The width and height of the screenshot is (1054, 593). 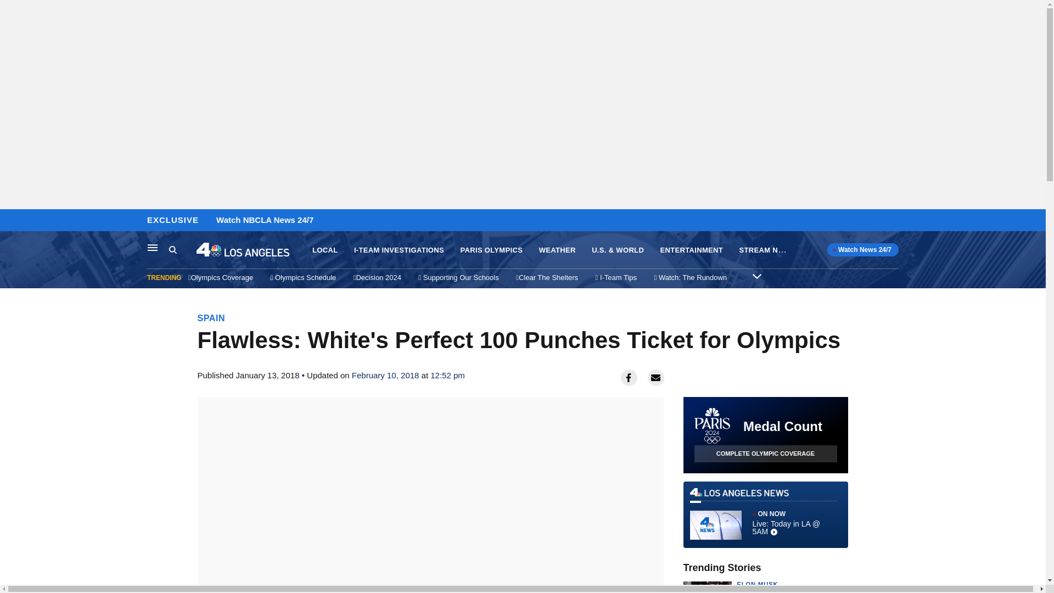 What do you see at coordinates (153, 247) in the screenshot?
I see `Main Navigation` at bounding box center [153, 247].